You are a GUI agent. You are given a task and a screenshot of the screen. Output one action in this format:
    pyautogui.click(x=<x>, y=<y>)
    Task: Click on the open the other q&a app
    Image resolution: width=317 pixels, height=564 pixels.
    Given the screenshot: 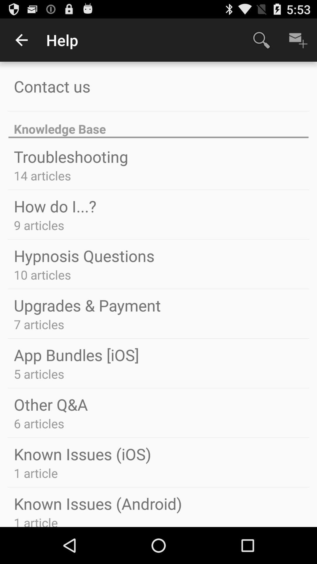 What is the action you would take?
    pyautogui.click(x=51, y=404)
    